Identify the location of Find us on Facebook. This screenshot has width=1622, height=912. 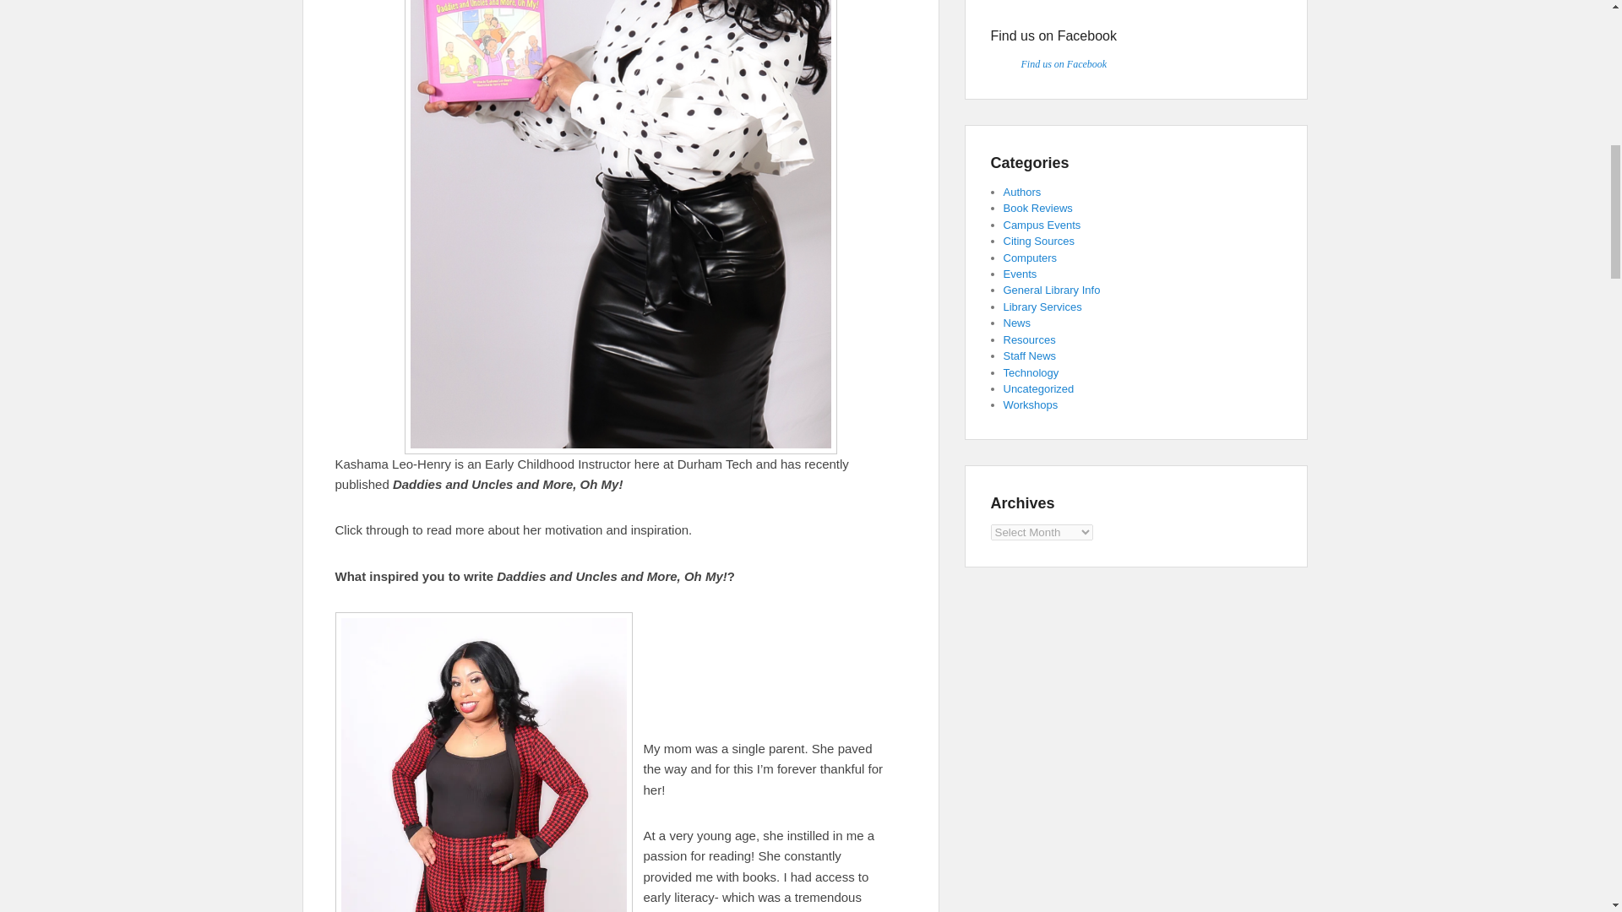
(1053, 35).